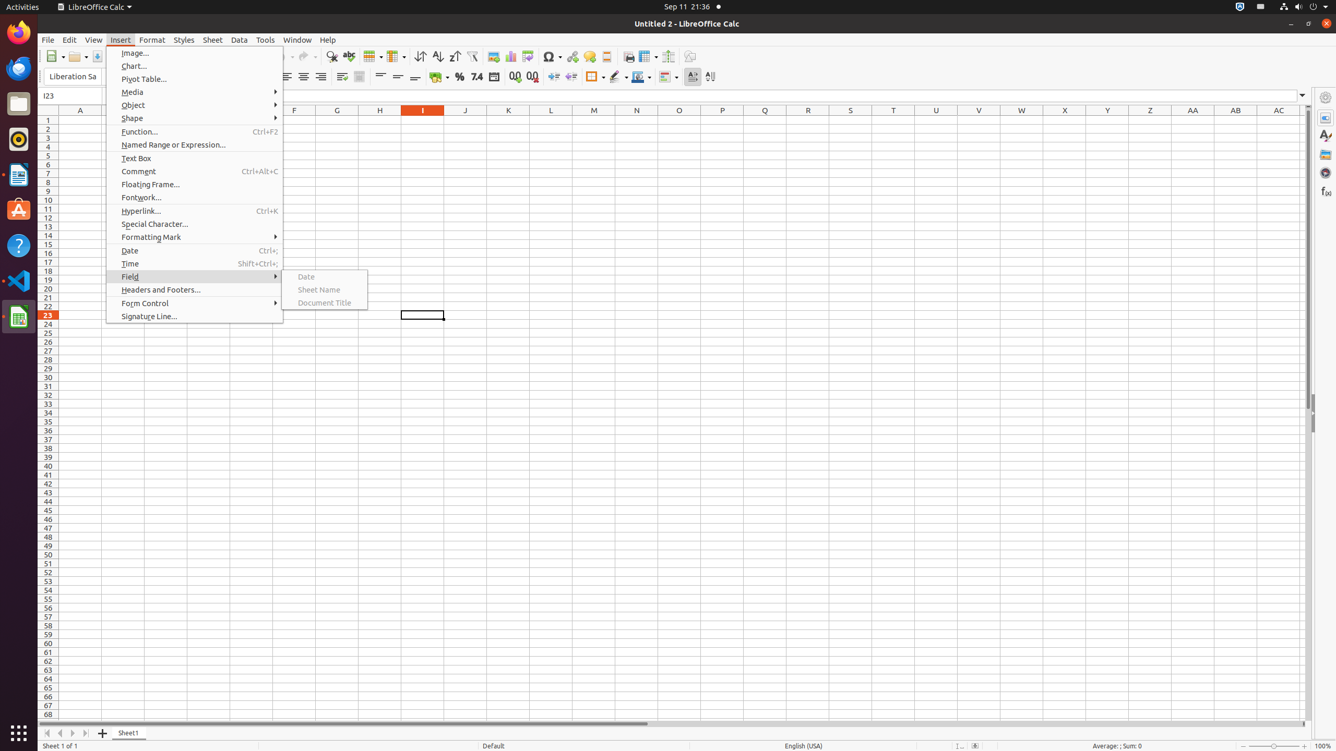 The height and width of the screenshot is (751, 1336). Describe the element at coordinates (195, 92) in the screenshot. I see `Media` at that location.